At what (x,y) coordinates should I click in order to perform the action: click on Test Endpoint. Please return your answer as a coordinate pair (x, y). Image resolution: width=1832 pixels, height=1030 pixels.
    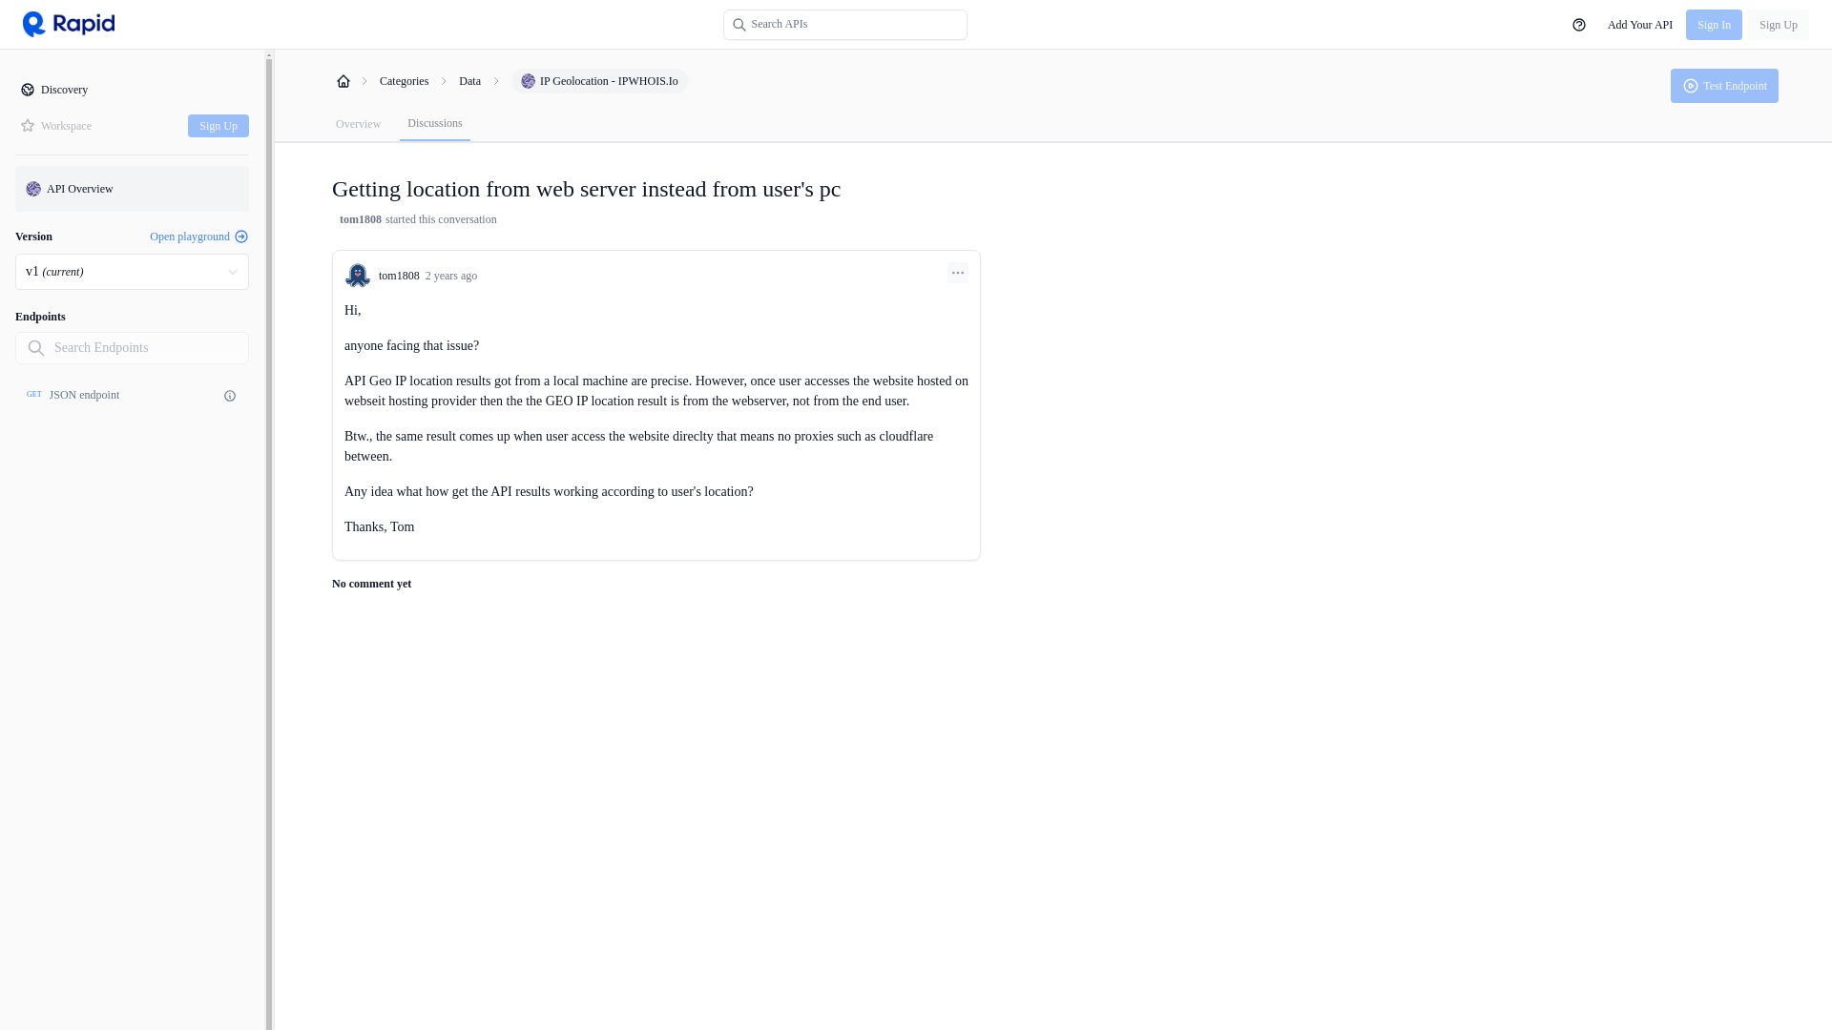
    Looking at the image, I should click on (1725, 86).